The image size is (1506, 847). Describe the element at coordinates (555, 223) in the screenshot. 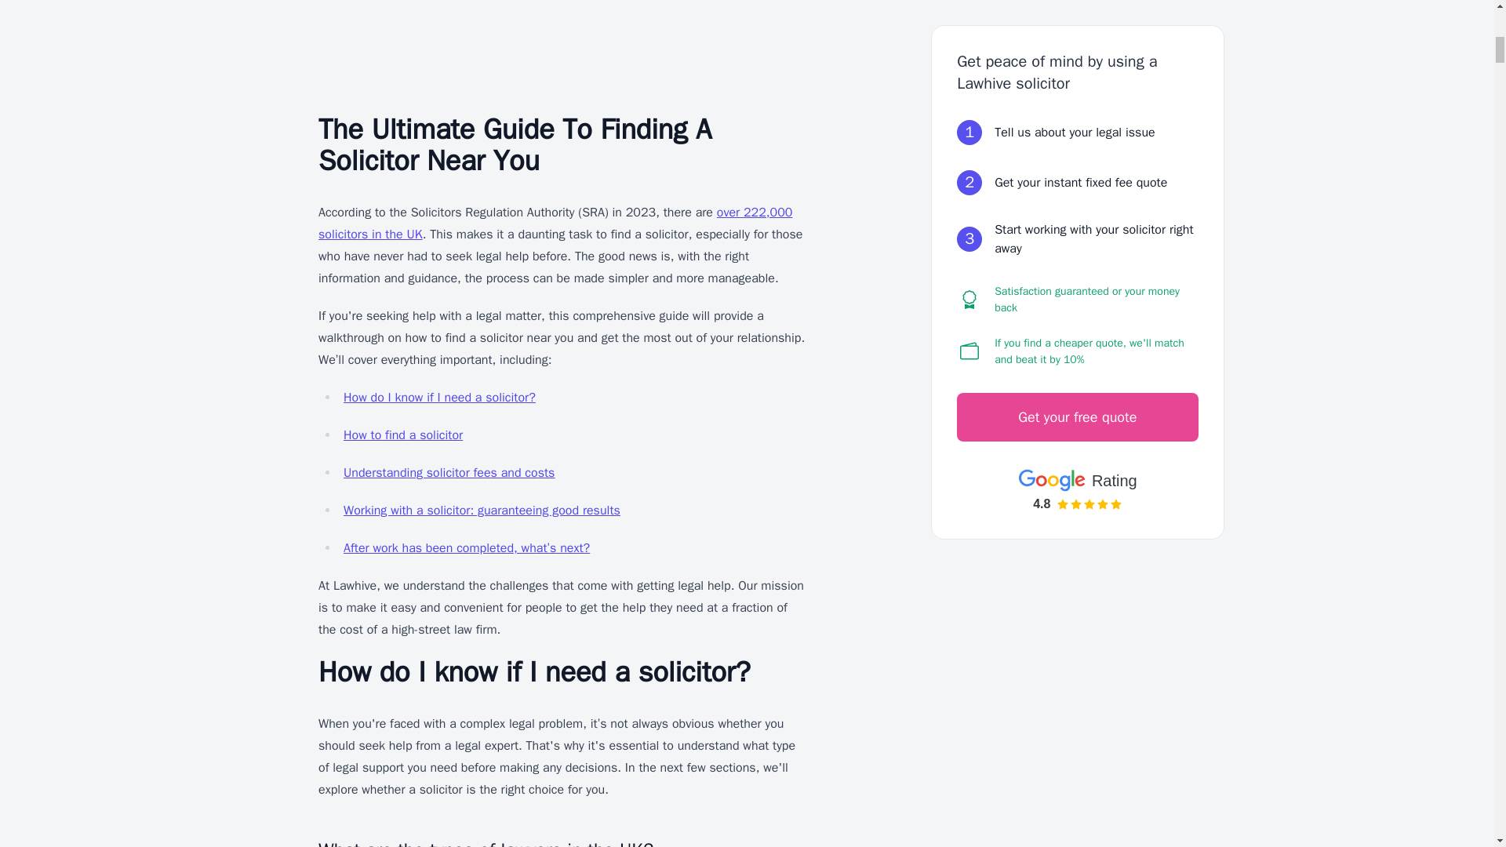

I see `over 222,000 solicitors in the UK` at that location.